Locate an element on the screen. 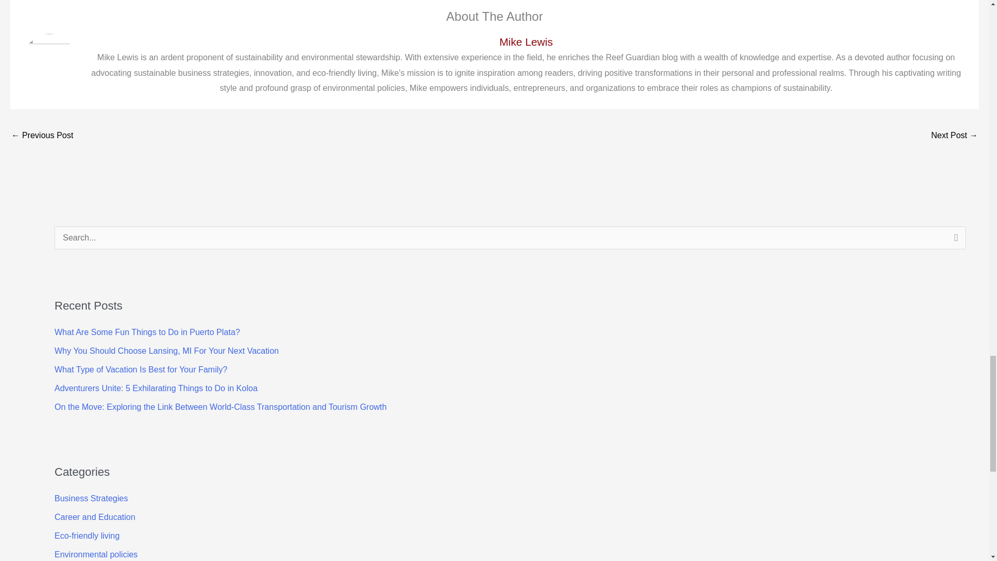  Environmental policies is located at coordinates (96, 554).